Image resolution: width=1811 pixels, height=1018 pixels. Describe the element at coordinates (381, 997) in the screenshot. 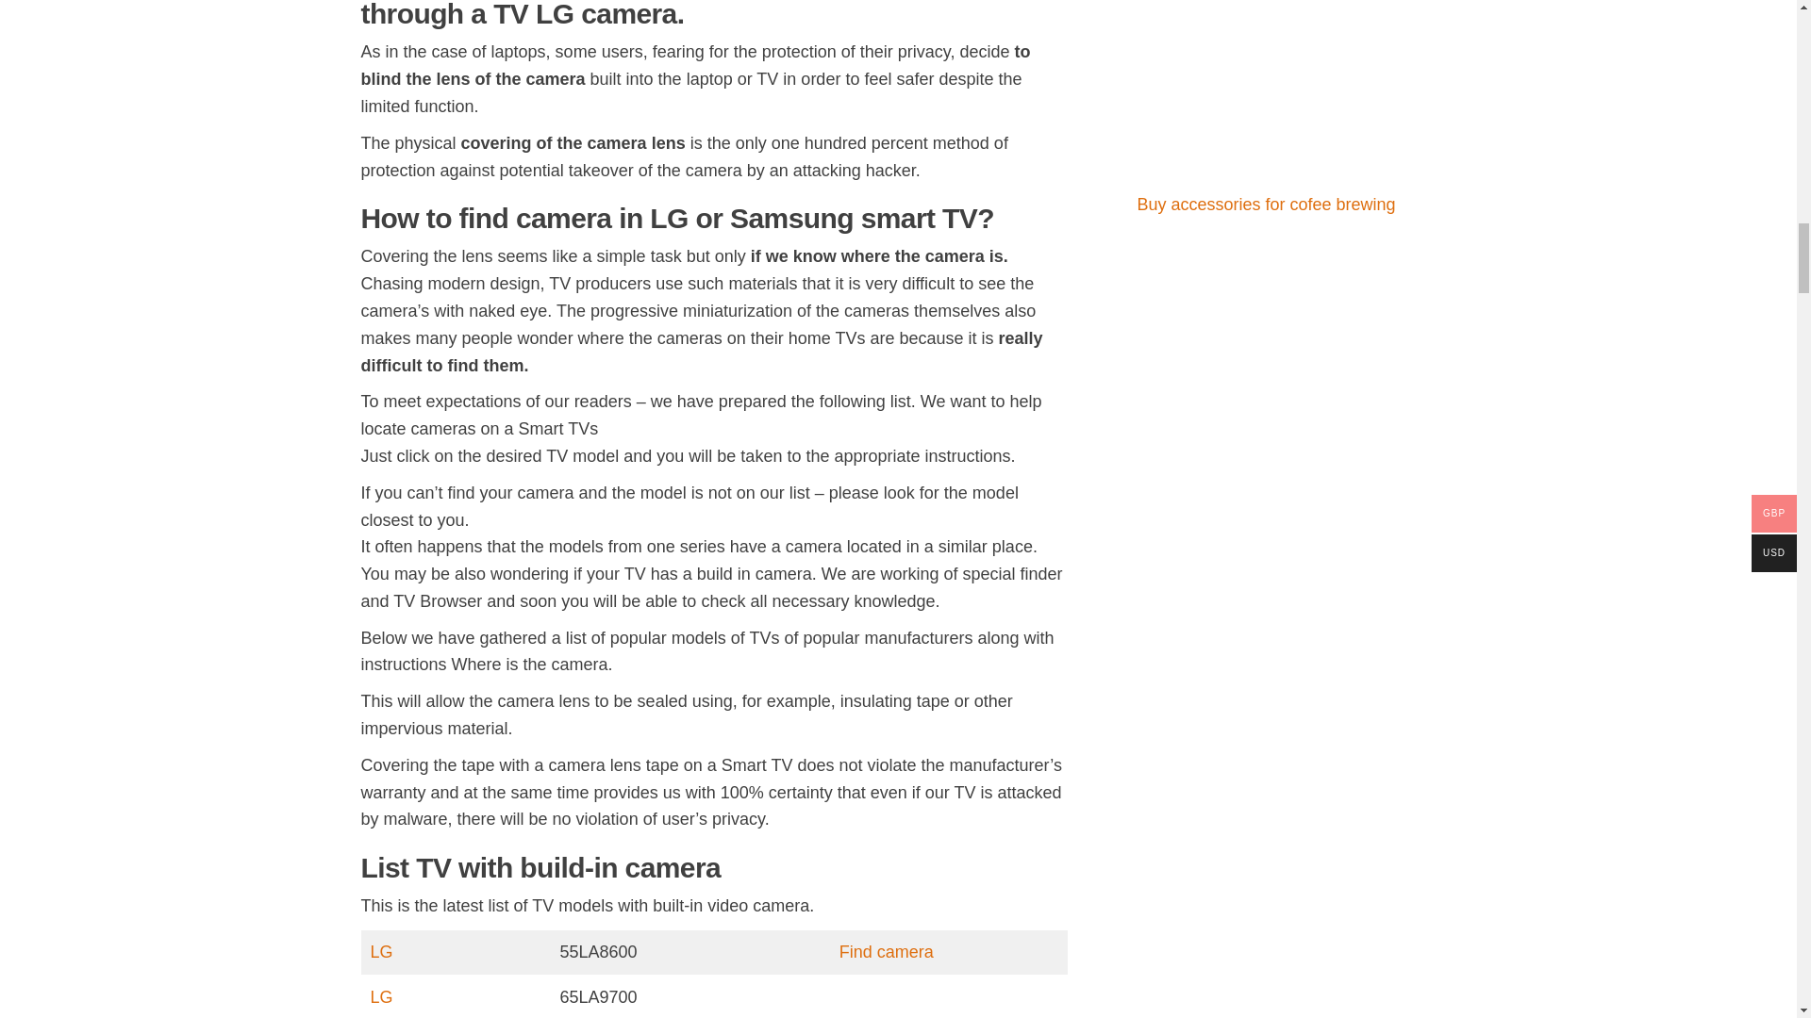

I see `LG` at that location.